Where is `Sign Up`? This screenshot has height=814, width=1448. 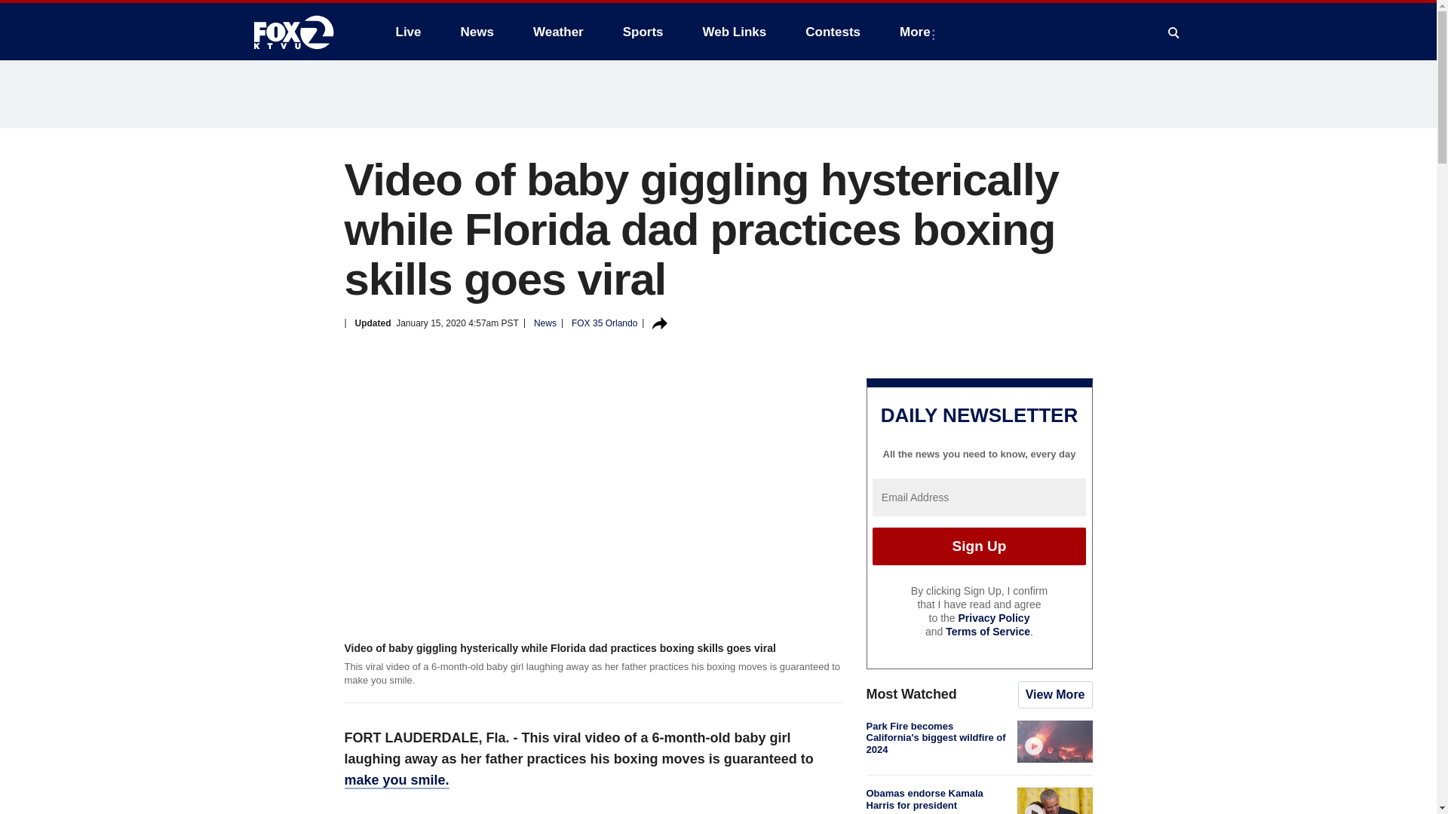
Sign Up is located at coordinates (979, 546).